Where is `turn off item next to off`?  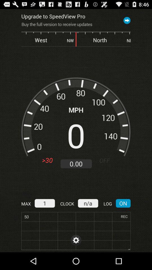
turn off item next to off is located at coordinates (76, 164).